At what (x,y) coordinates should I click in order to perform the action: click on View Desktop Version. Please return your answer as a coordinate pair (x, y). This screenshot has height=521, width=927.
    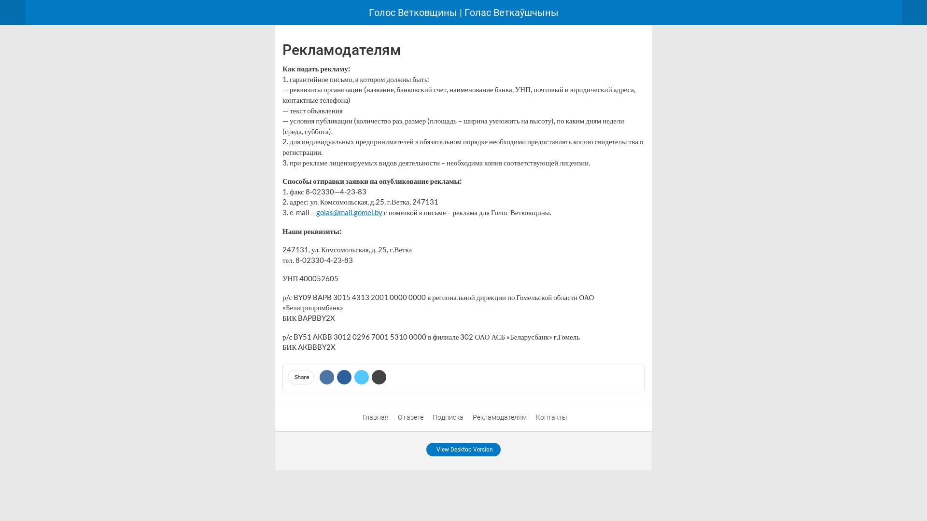
    Looking at the image, I should click on (463, 450).